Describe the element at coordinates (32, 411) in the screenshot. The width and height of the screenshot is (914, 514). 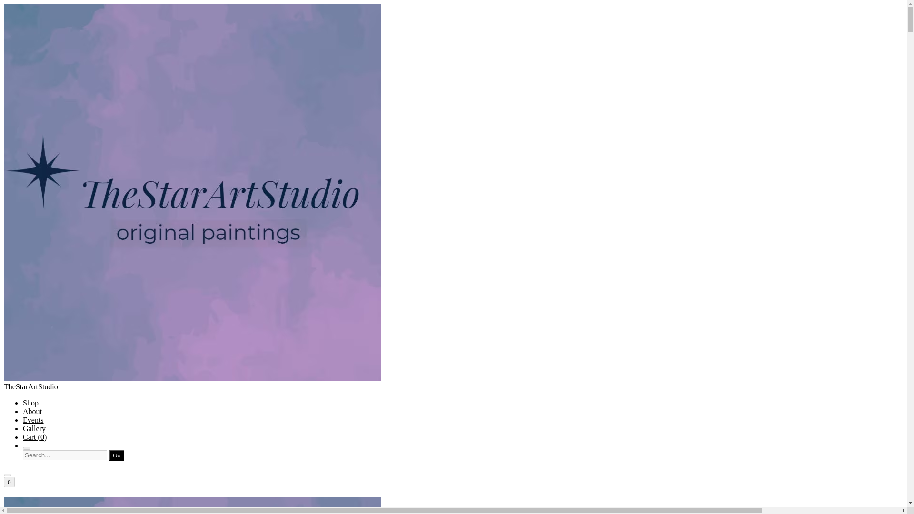
I see `About` at that location.